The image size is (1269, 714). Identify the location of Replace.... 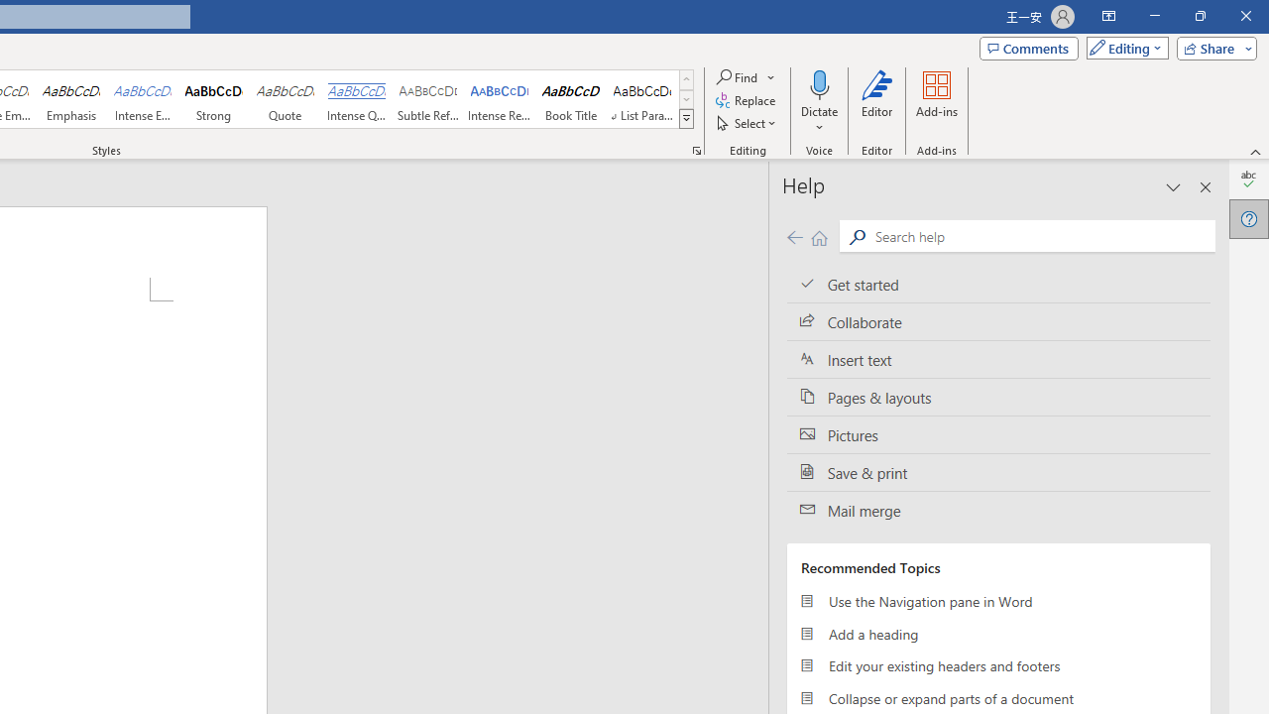
(748, 101).